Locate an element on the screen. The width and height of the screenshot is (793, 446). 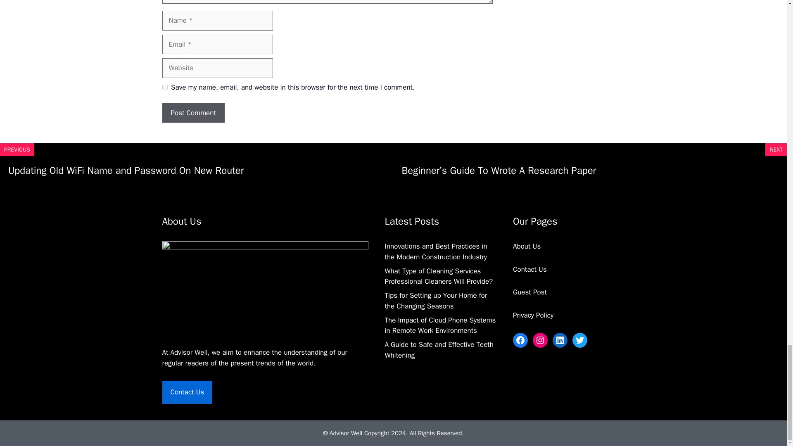
Updating Old WiFi Name and Password On New Router is located at coordinates (126, 170).